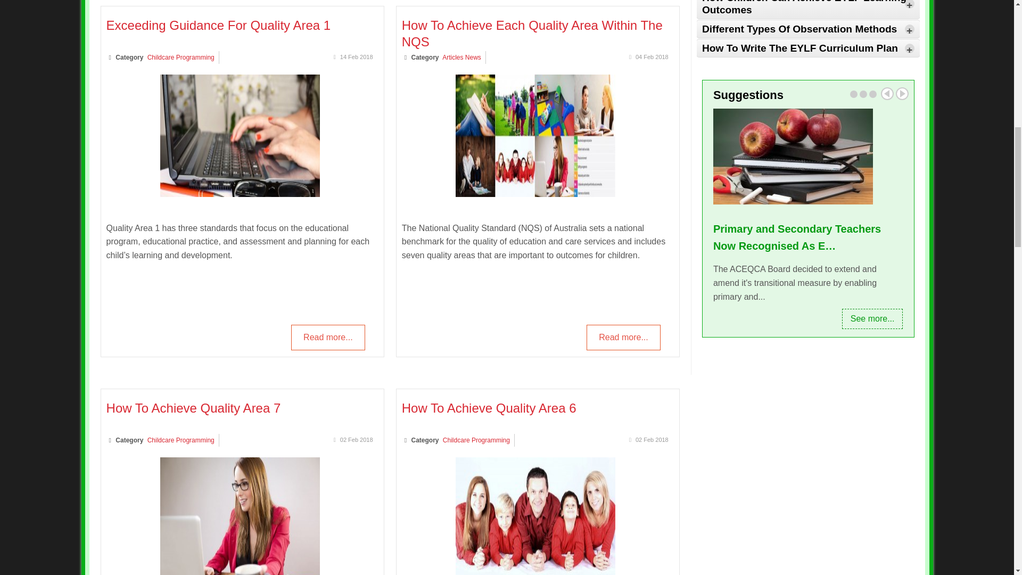 This screenshot has width=1022, height=575. What do you see at coordinates (240, 573) in the screenshot?
I see `How To Achieve Quality Area 7` at bounding box center [240, 573].